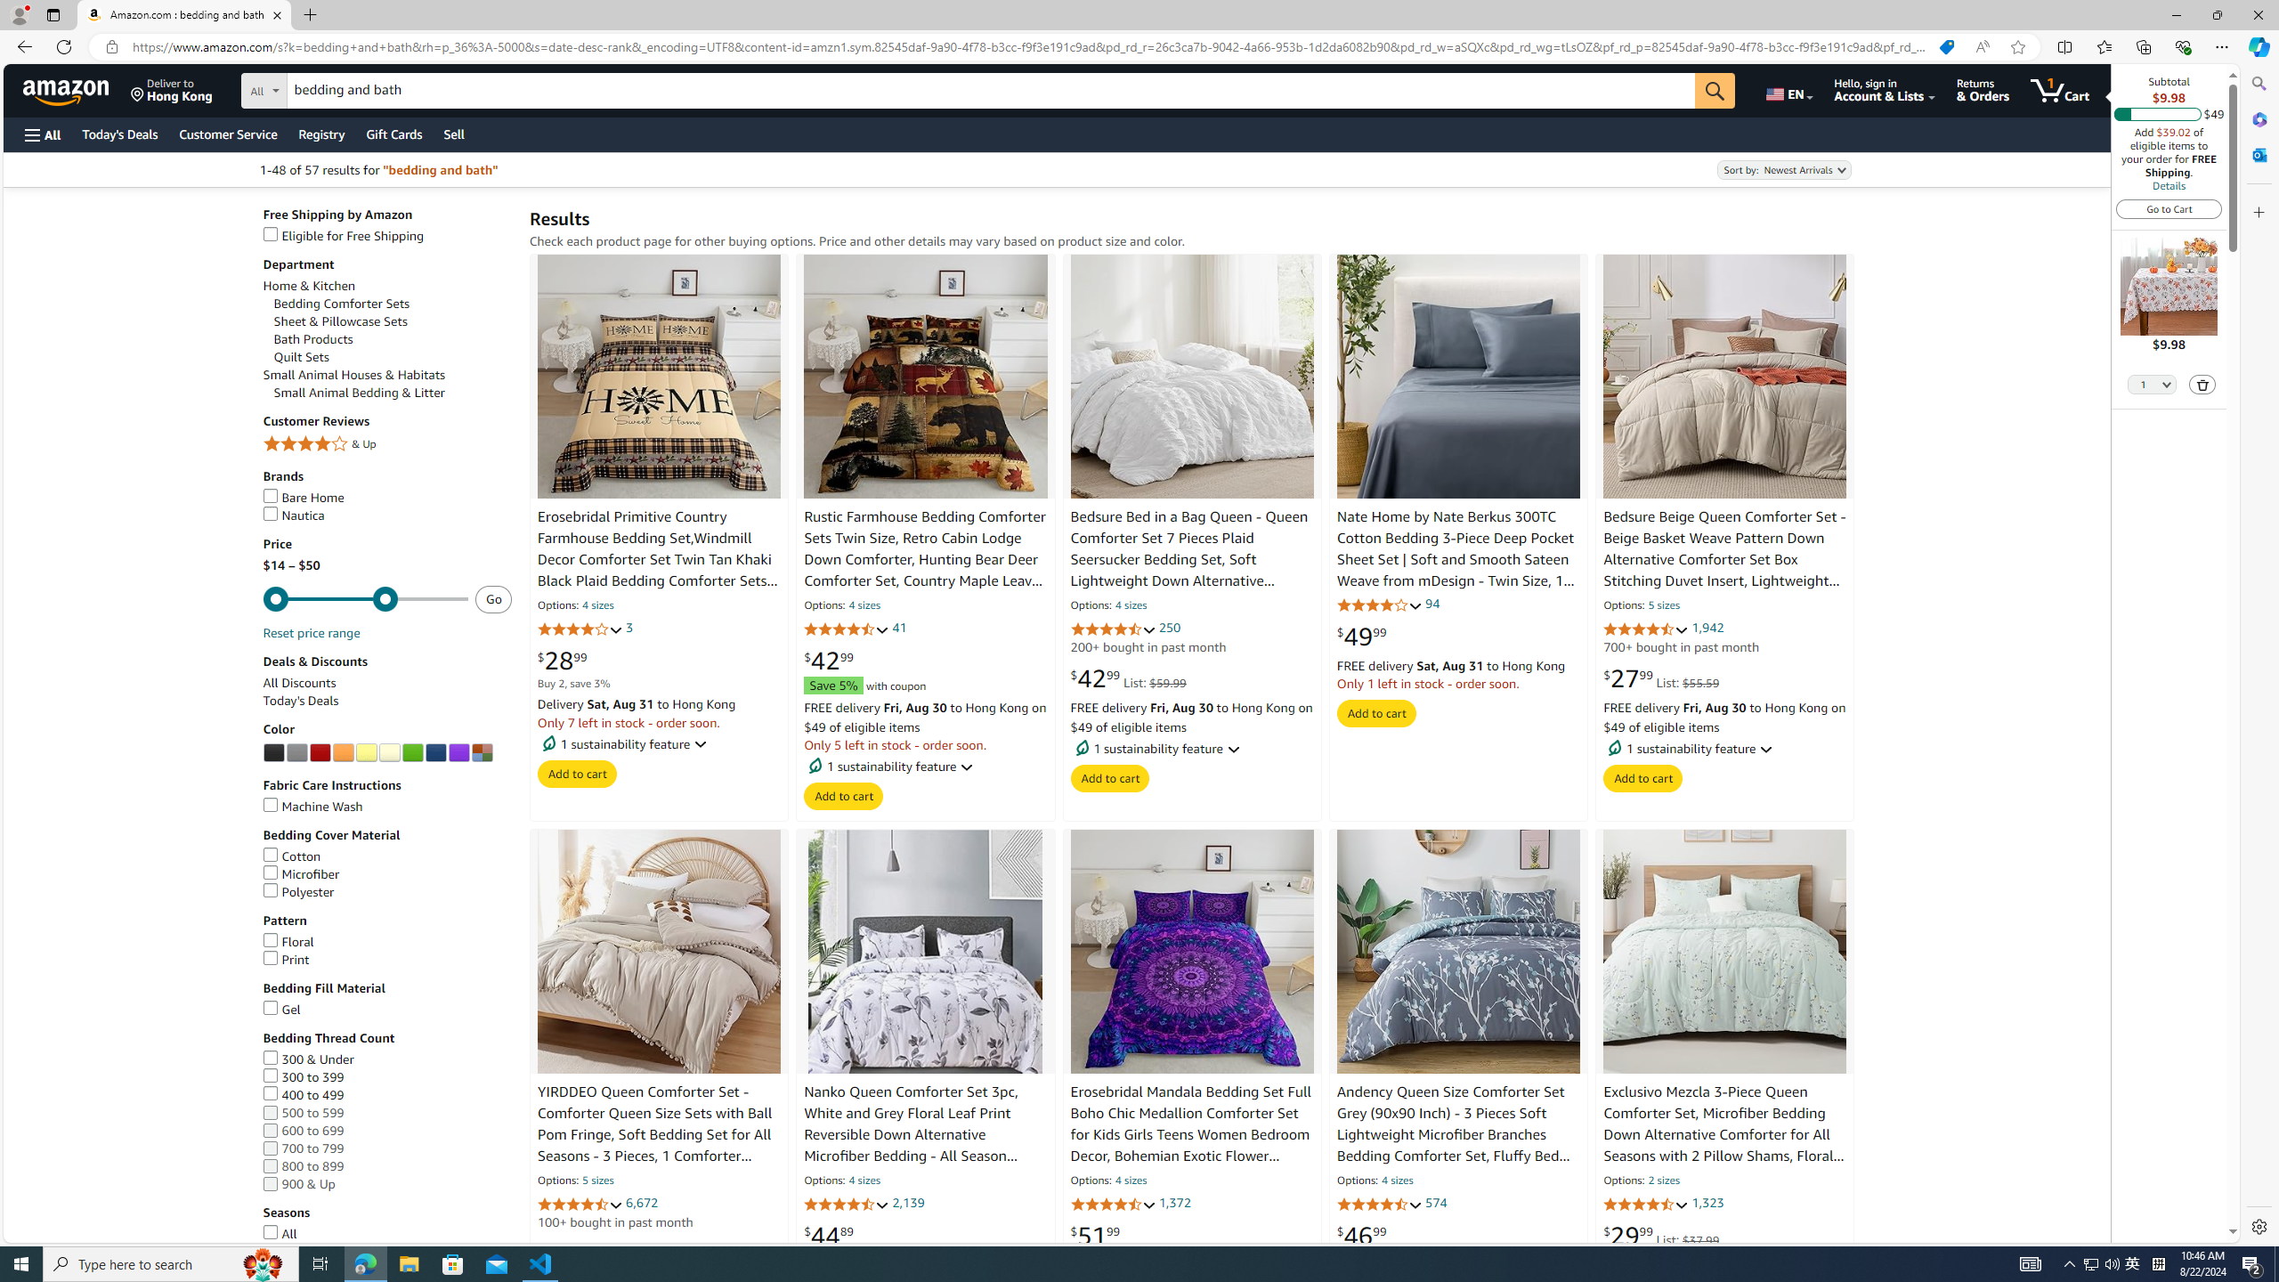 The width and height of the screenshot is (2279, 1282). I want to click on AutomationID: p_n_feature_twenty_browse-bin/3254098011, so click(273, 753).